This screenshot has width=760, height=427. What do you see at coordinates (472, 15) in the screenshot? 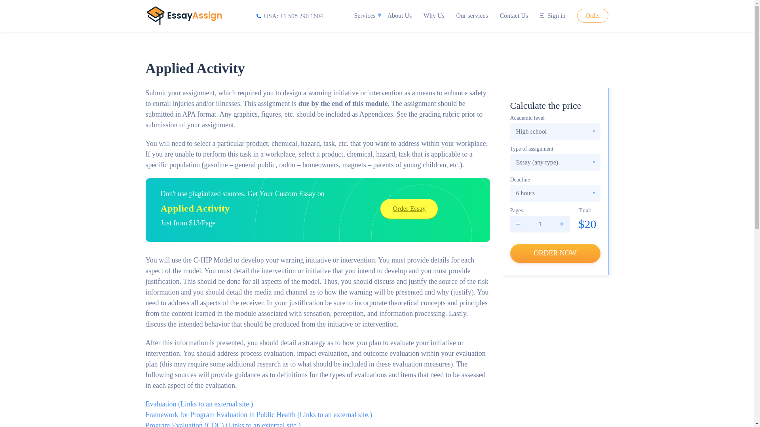
I see `Our services` at bounding box center [472, 15].